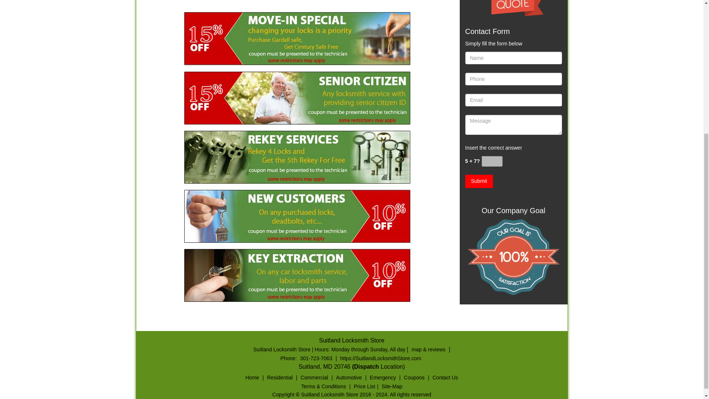 This screenshot has width=709, height=399. Describe the element at coordinates (252, 378) in the screenshot. I see `Home` at that location.